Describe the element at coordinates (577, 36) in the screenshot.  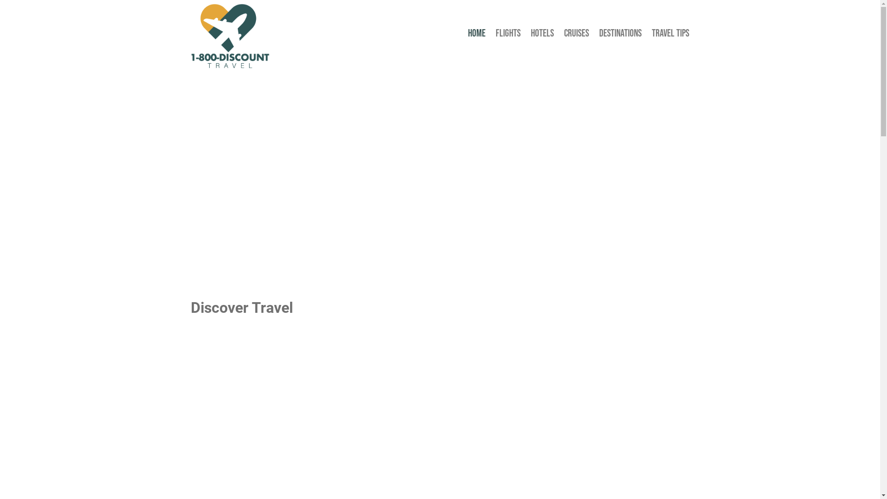
I see `CRUISES` at that location.